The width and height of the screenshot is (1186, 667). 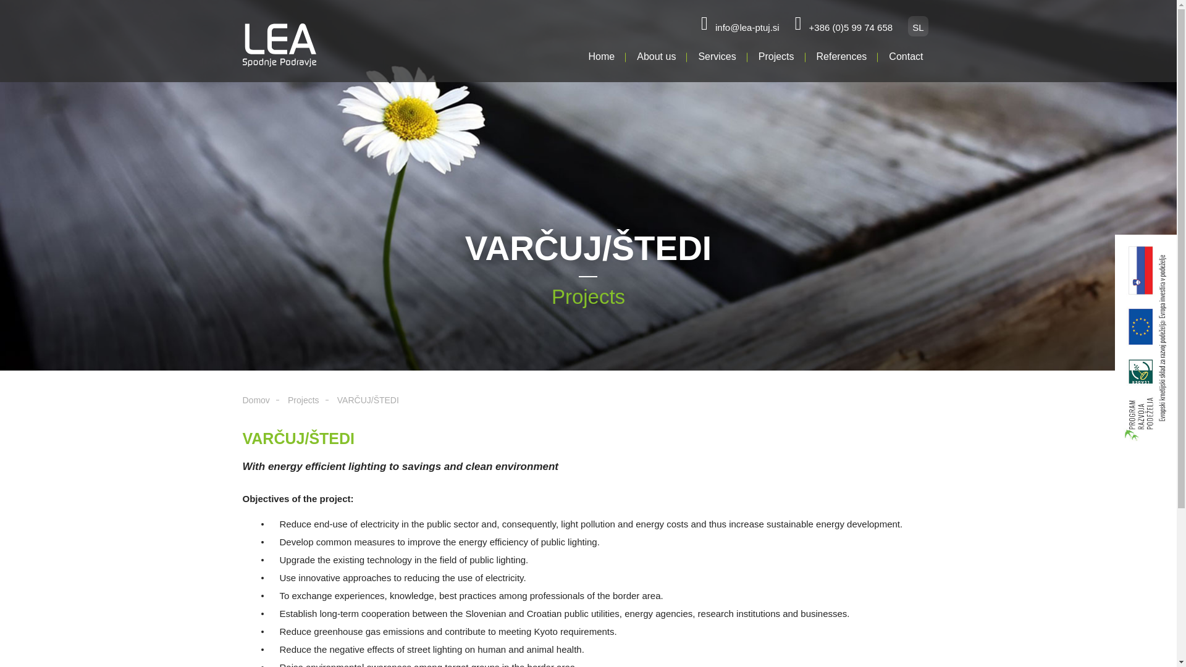 What do you see at coordinates (836, 471) in the screenshot?
I see `SEAP` at bounding box center [836, 471].